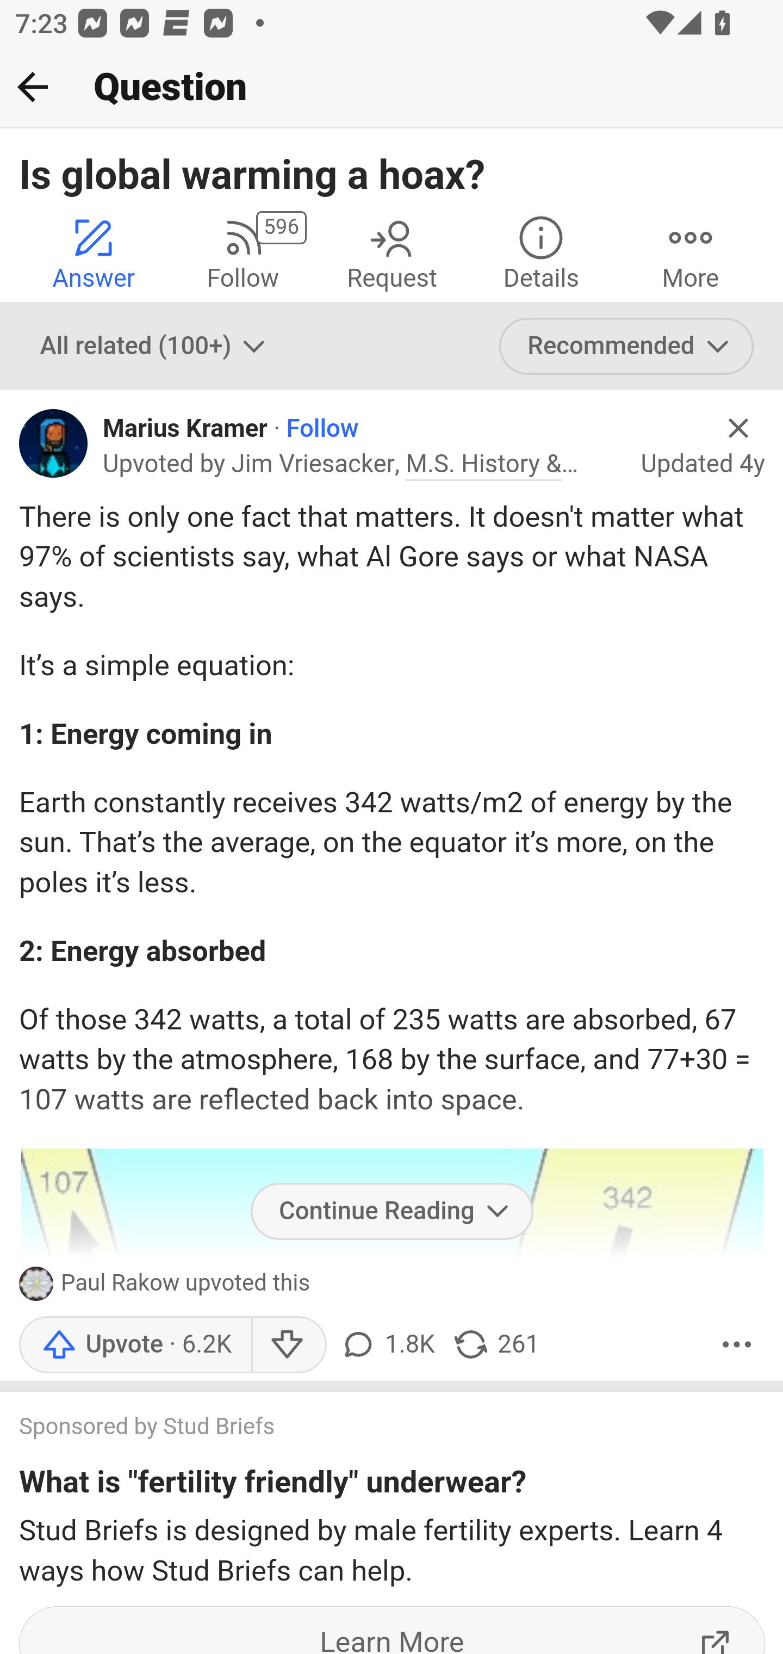 The width and height of the screenshot is (783, 1654). What do you see at coordinates (627, 345) in the screenshot?
I see `Recommended` at bounding box center [627, 345].